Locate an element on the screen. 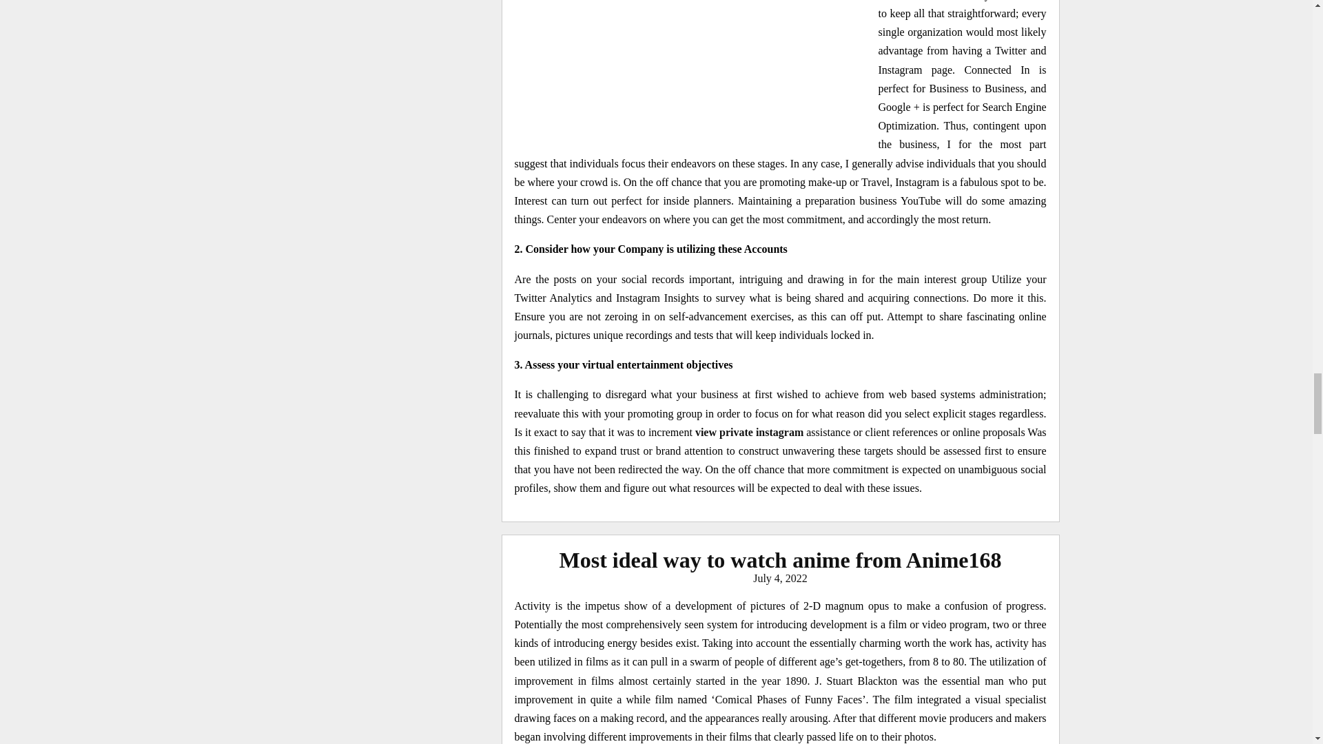 The height and width of the screenshot is (744, 1323). July 4, 2022 is located at coordinates (780, 577).